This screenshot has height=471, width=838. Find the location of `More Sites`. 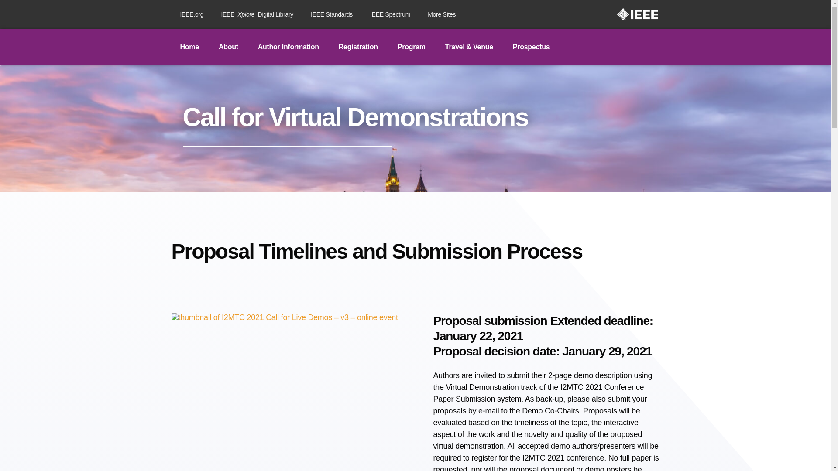

More Sites is located at coordinates (189, 47).